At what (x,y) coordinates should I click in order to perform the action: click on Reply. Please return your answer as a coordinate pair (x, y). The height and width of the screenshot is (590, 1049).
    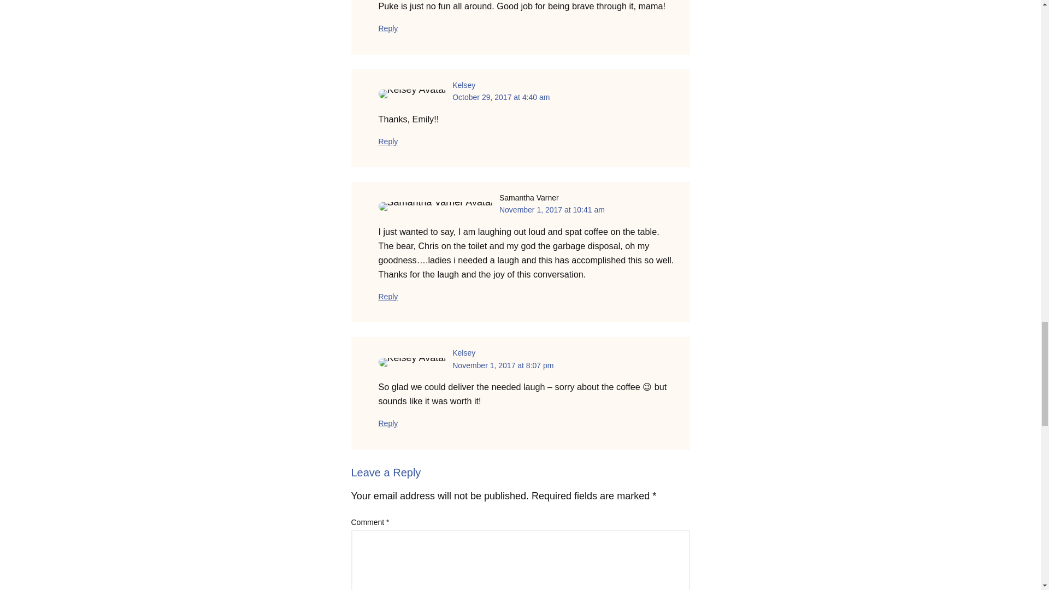
    Looking at the image, I should click on (387, 28).